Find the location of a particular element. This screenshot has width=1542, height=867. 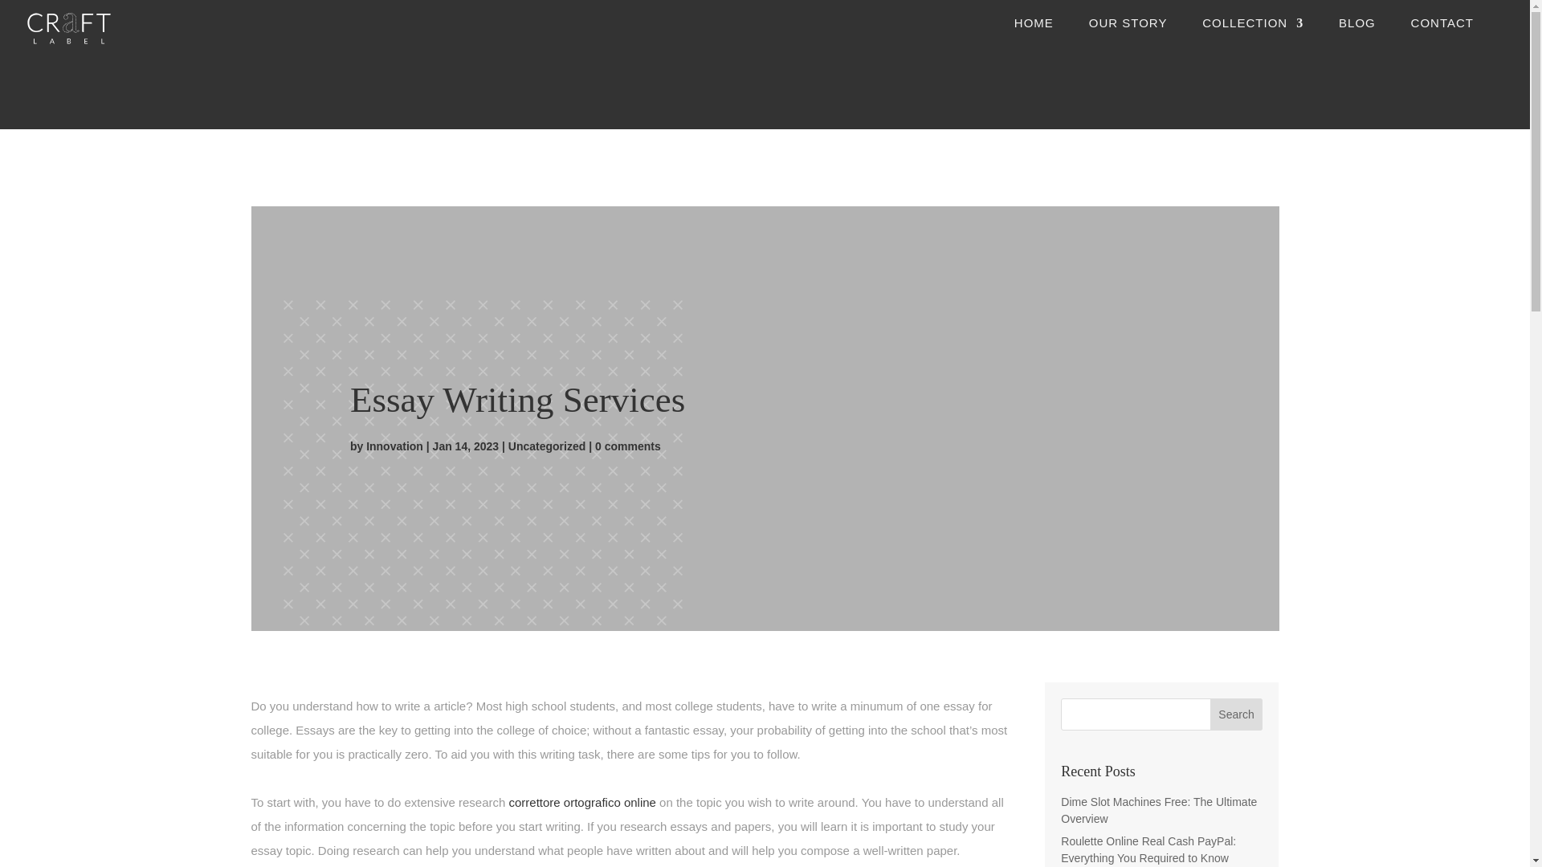

Dime Slot Machines Free: The Ultimate Overview is located at coordinates (1158, 811).